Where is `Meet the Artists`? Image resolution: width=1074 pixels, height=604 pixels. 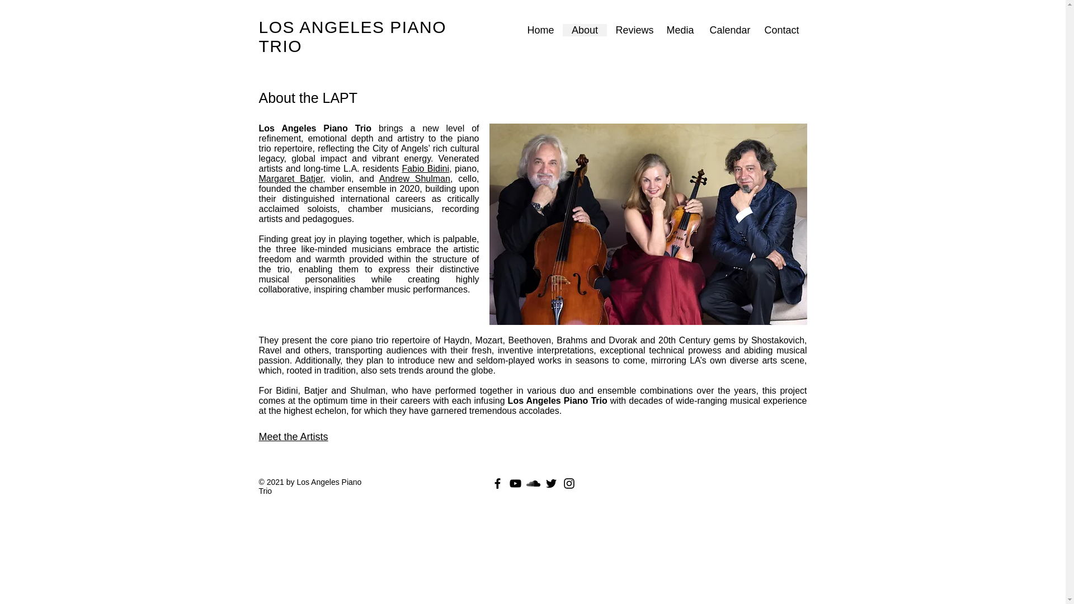
Meet the Artists is located at coordinates (293, 436).